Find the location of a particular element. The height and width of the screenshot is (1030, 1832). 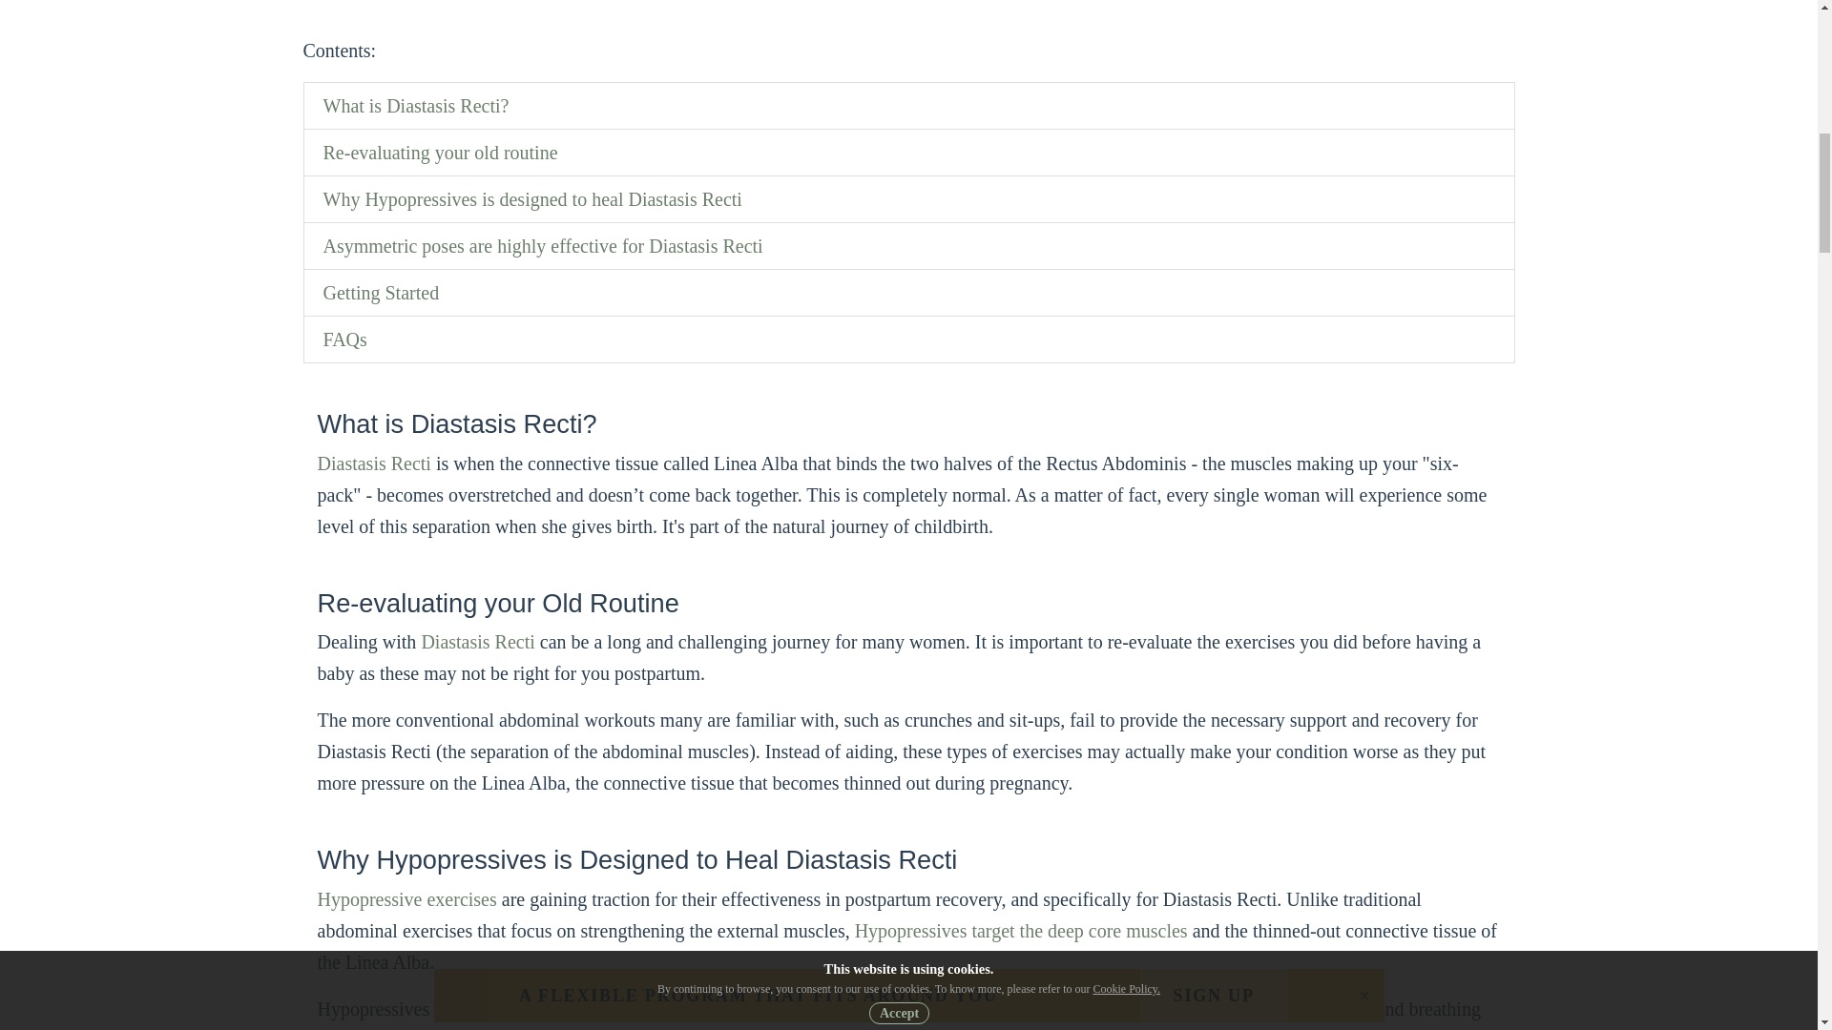

Re-evaluating your old routine is located at coordinates (439, 153).